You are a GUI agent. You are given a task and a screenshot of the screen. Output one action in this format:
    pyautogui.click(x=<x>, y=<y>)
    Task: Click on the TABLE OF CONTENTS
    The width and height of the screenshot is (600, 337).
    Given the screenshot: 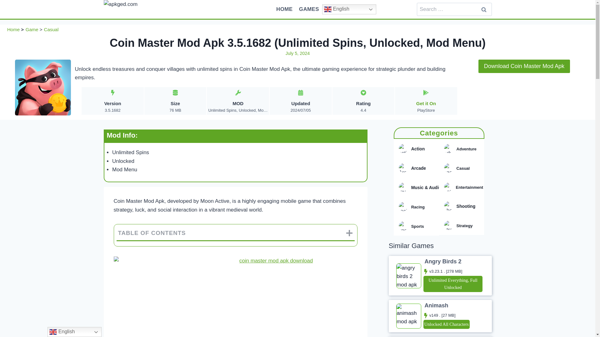 What is the action you would take?
    pyautogui.click(x=236, y=233)
    